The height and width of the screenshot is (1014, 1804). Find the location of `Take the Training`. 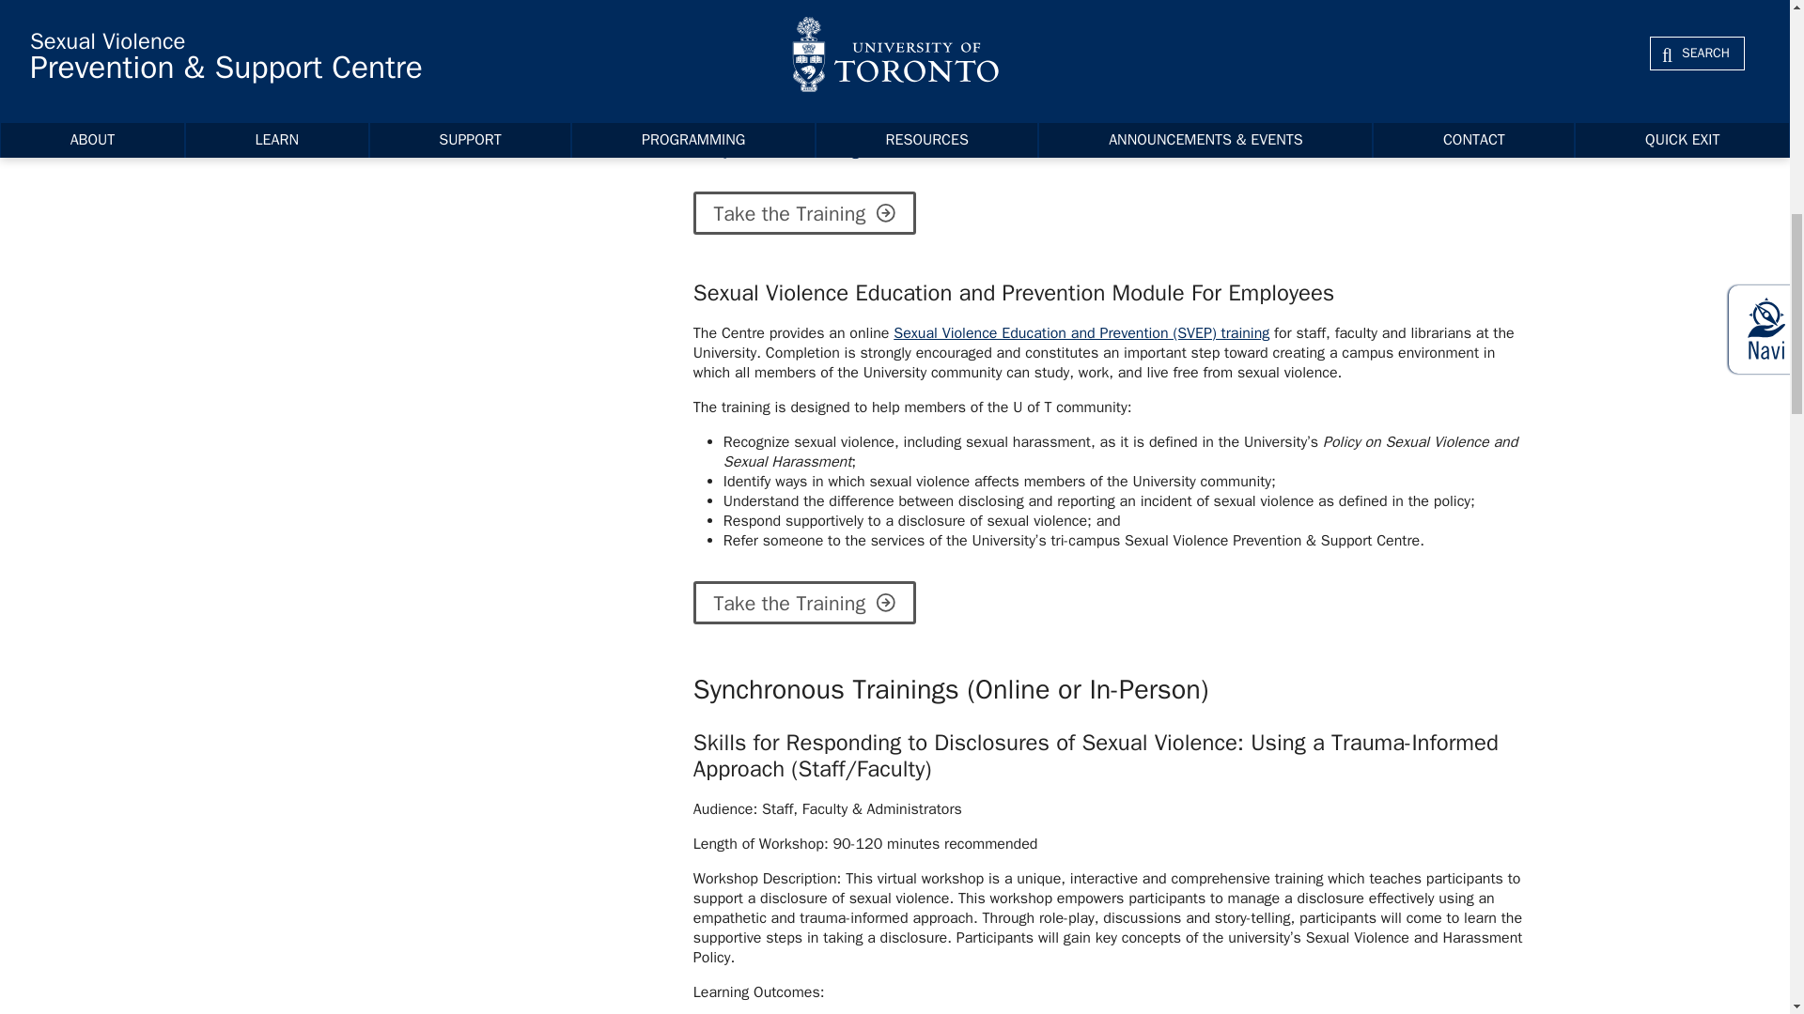

Take the Training is located at coordinates (804, 212).